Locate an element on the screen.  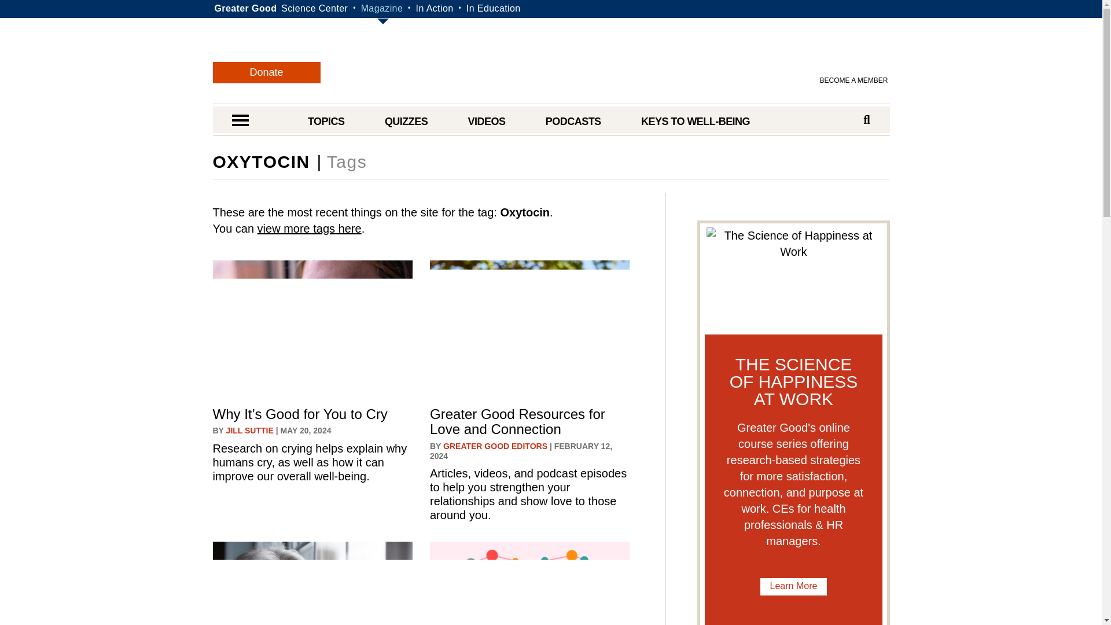
TOPICS is located at coordinates (326, 122).